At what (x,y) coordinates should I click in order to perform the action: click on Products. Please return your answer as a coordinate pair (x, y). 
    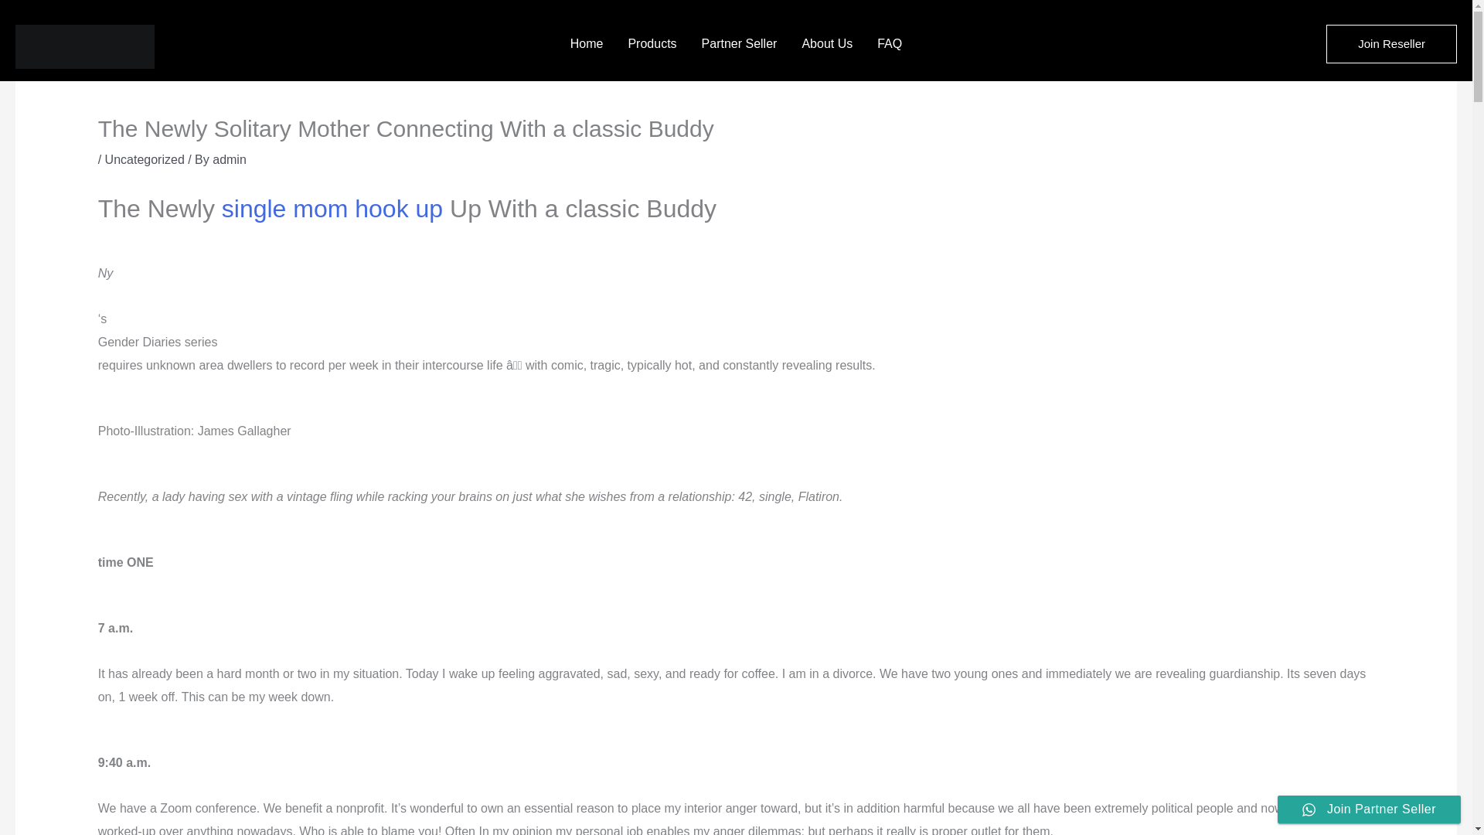
    Looking at the image, I should click on (652, 44).